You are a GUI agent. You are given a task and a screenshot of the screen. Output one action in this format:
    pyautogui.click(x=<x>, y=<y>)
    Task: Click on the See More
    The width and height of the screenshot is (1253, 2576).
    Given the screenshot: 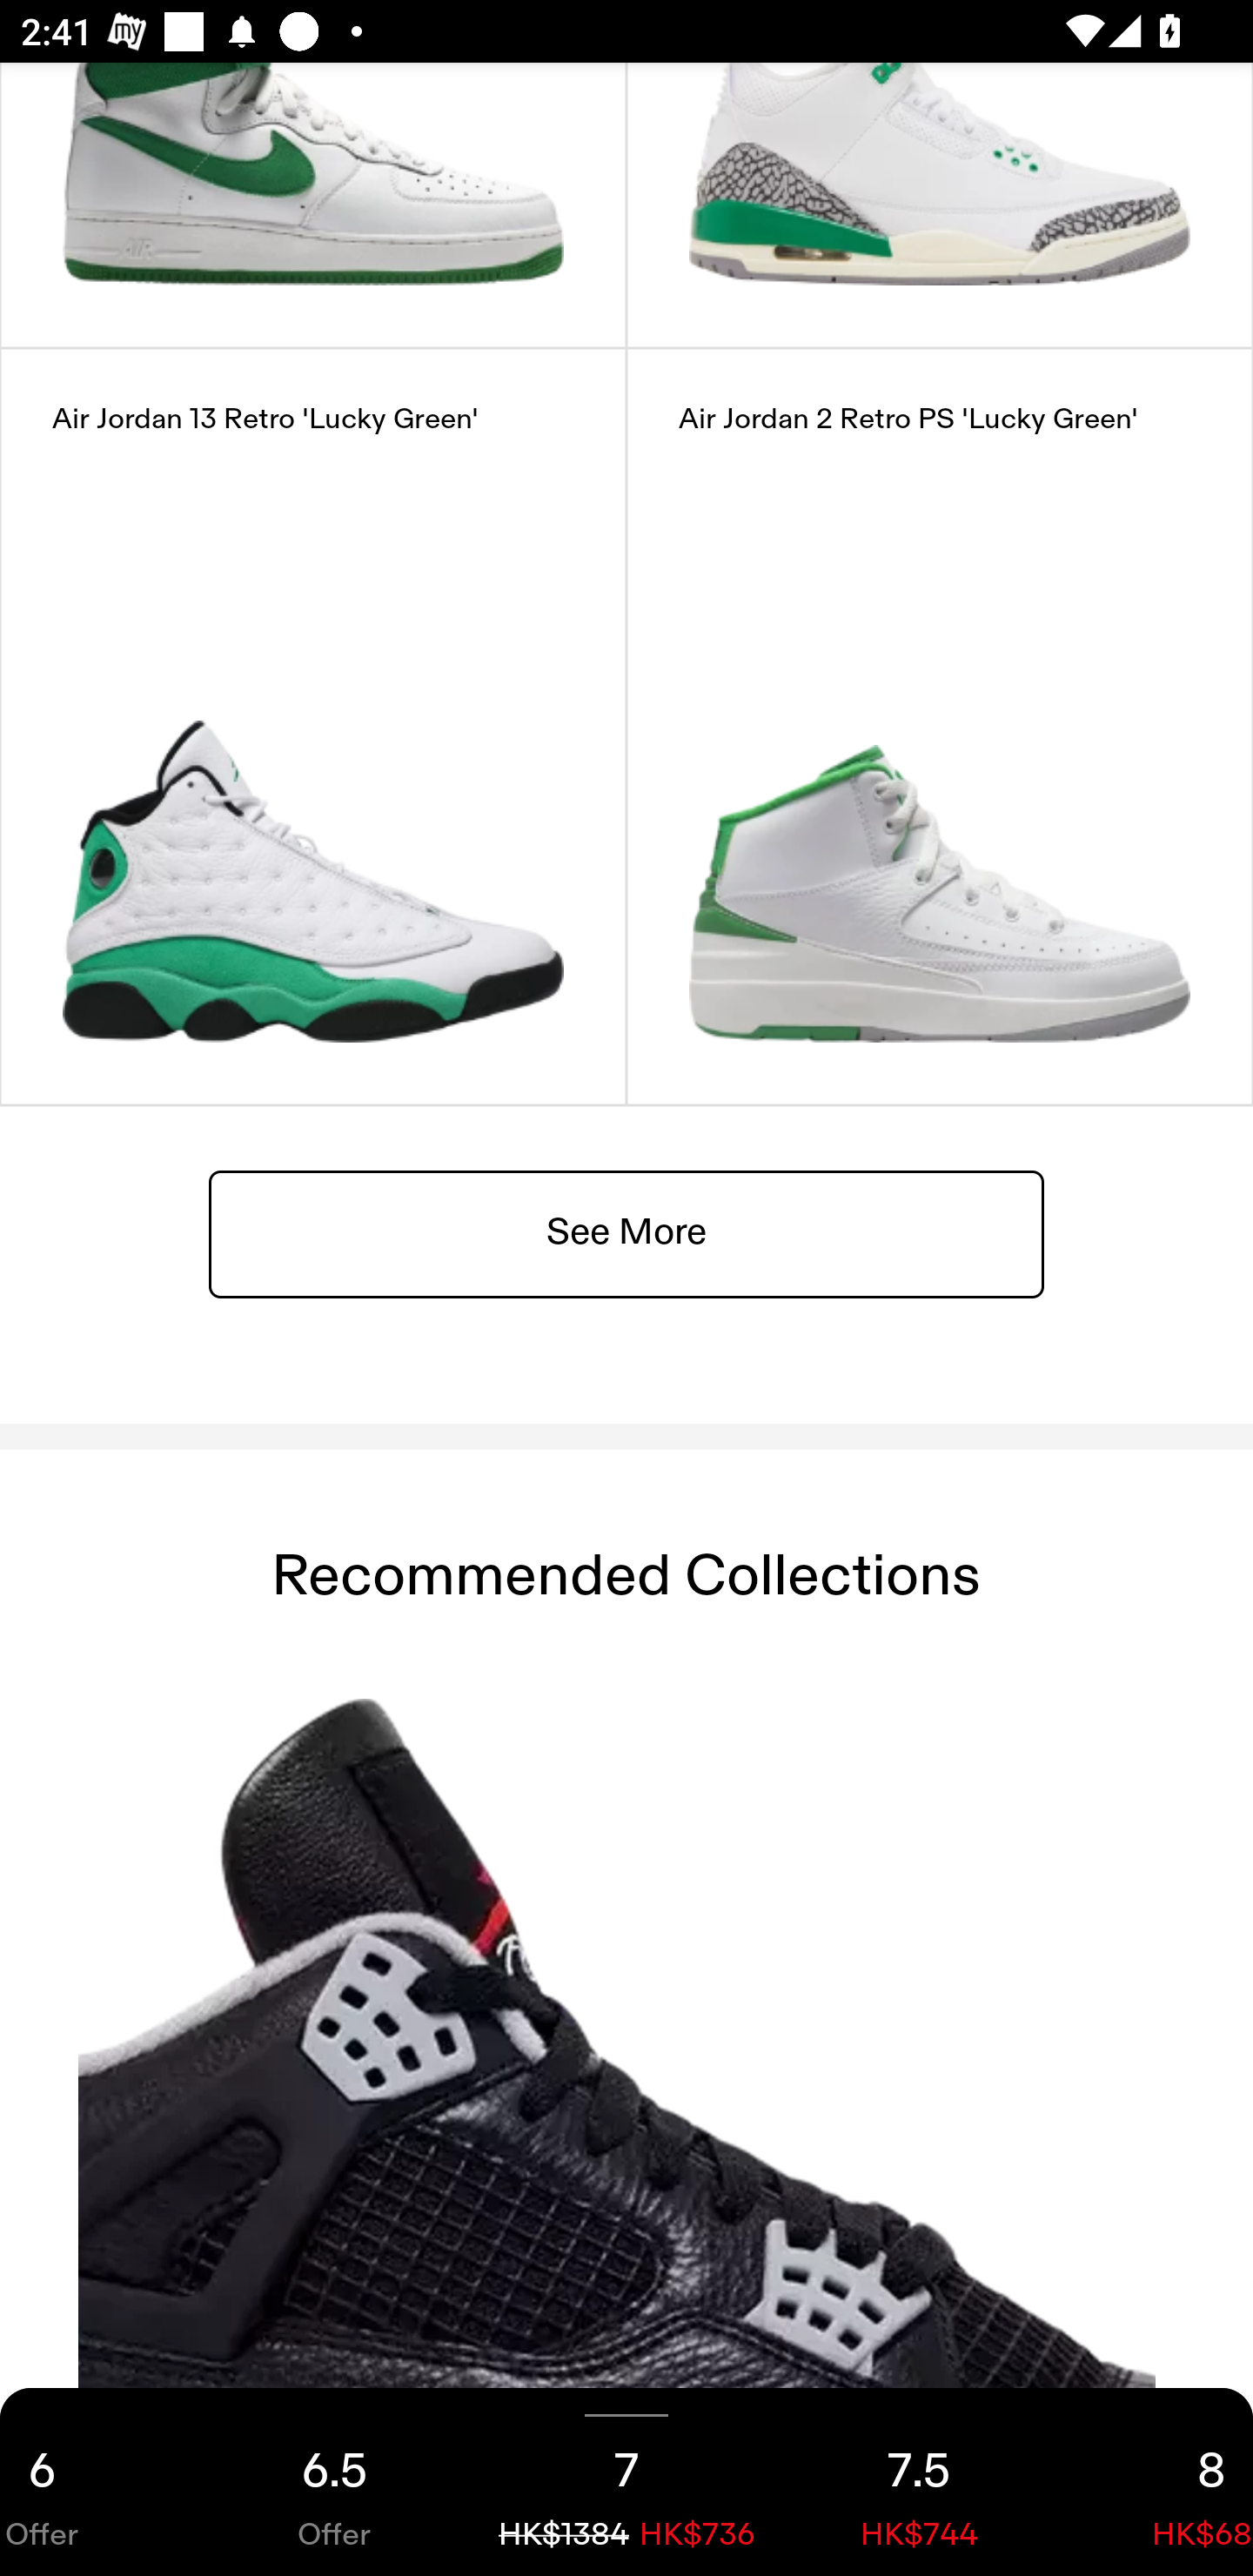 What is the action you would take?
    pyautogui.click(x=626, y=1232)
    